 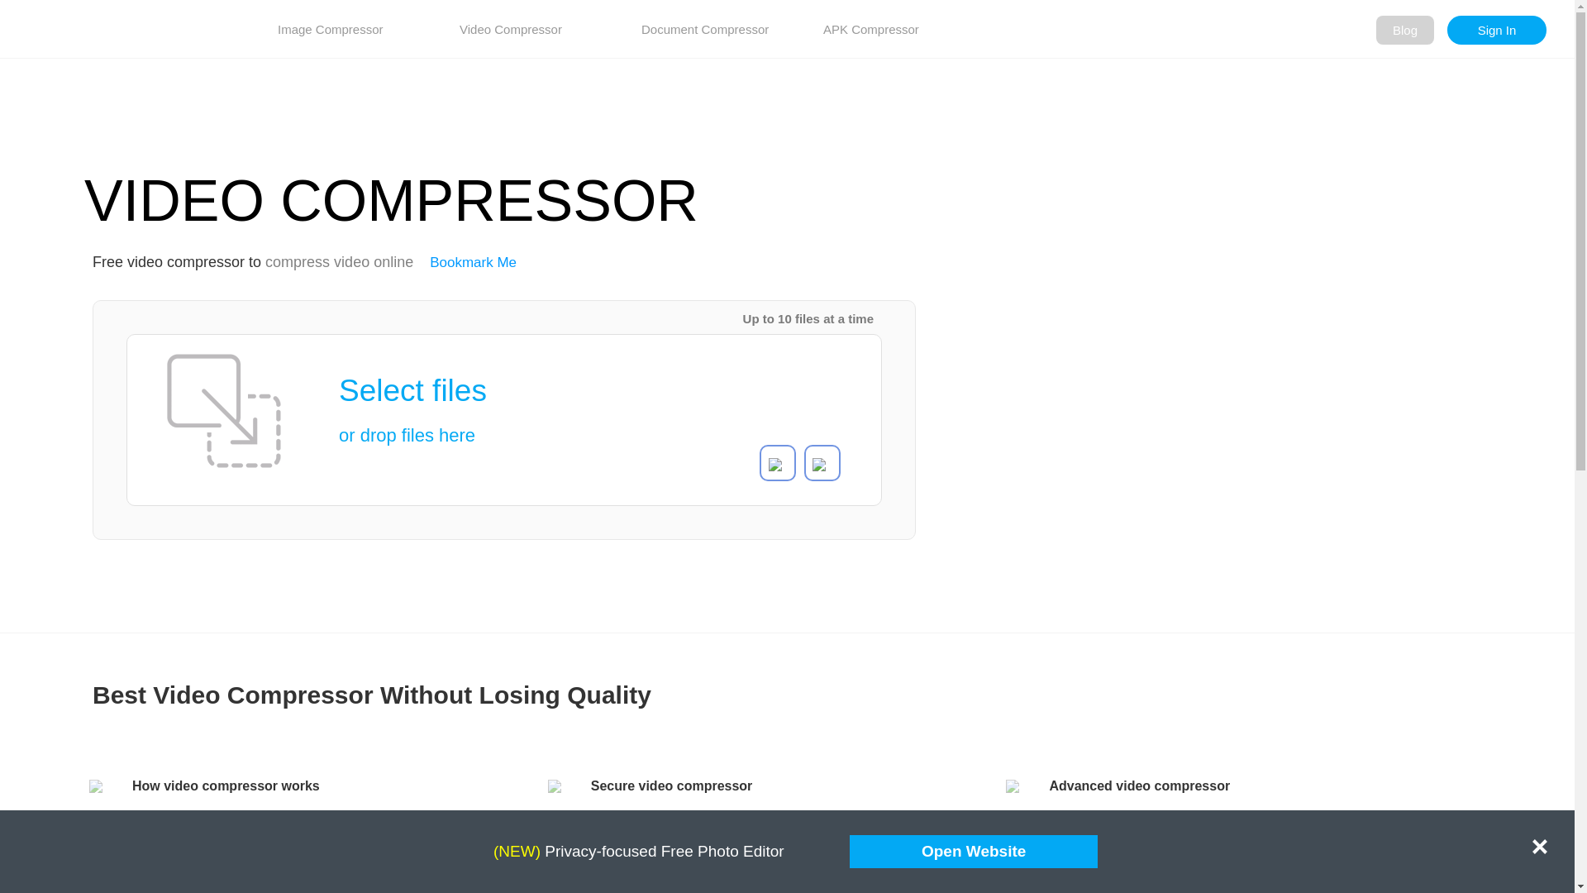 What do you see at coordinates (473, 262) in the screenshot?
I see `Bookmark Me` at bounding box center [473, 262].